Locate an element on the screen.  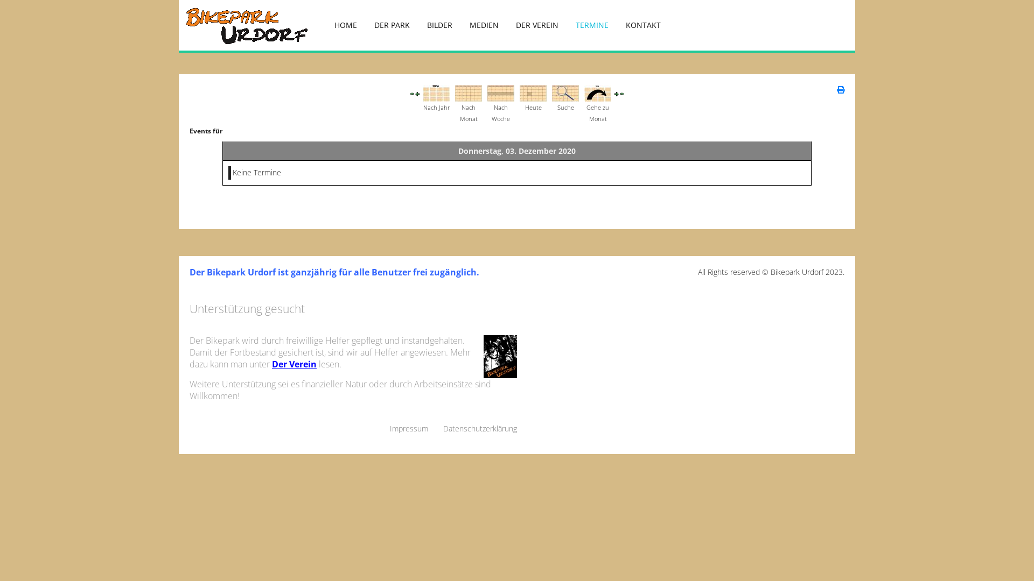
MEDIEN is located at coordinates (484, 25).